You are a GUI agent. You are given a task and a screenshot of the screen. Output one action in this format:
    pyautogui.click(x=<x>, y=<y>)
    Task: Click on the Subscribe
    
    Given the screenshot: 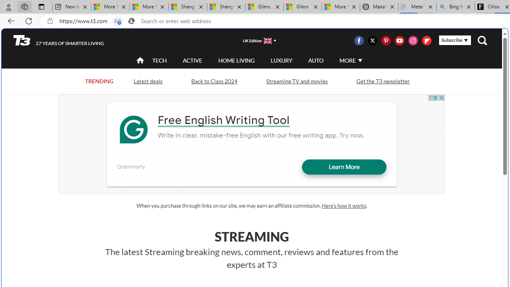 What is the action you would take?
    pyautogui.click(x=455, y=40)
    